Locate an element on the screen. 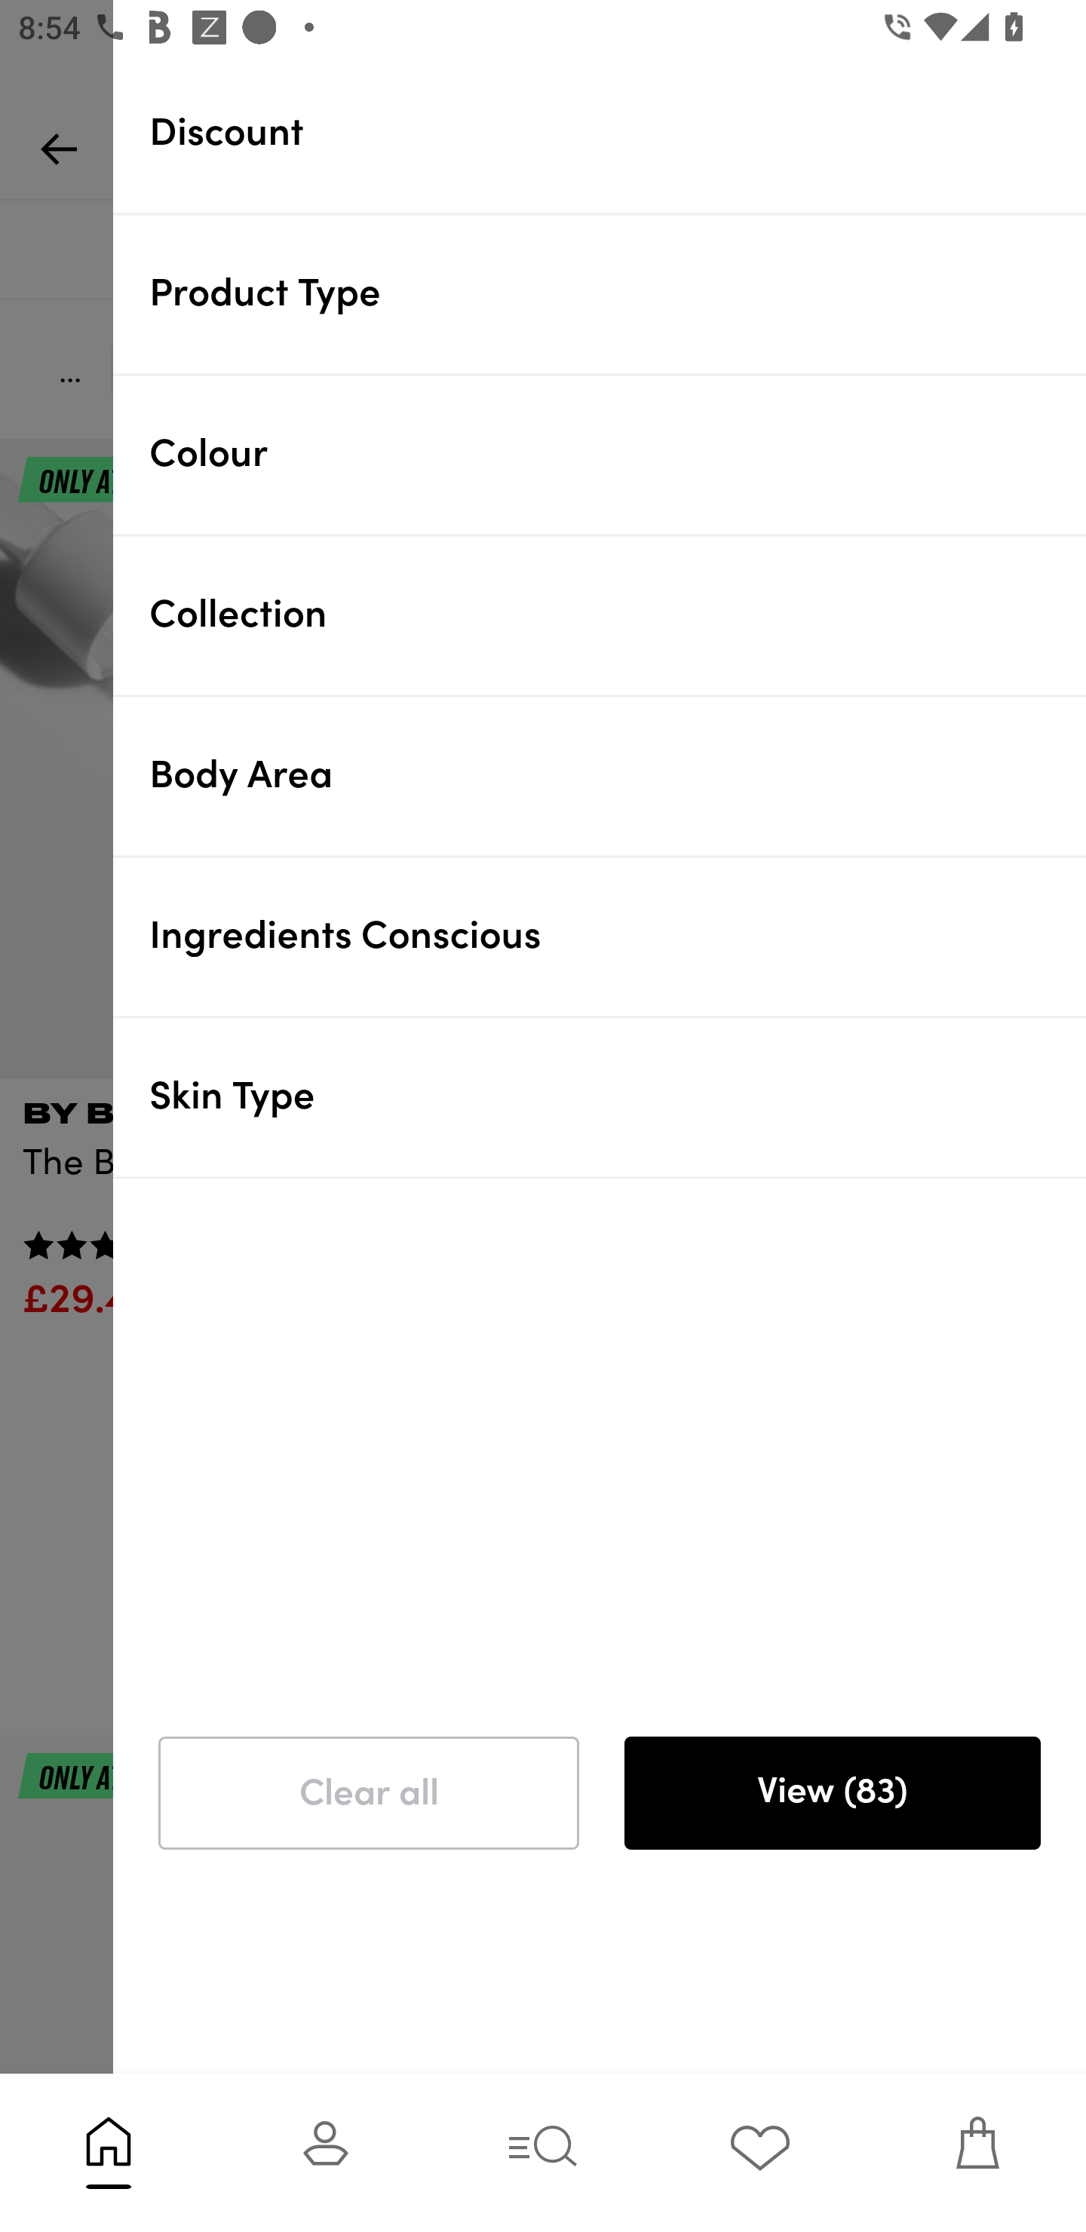 This screenshot has height=2232, width=1086. Collection is located at coordinates (618, 615).